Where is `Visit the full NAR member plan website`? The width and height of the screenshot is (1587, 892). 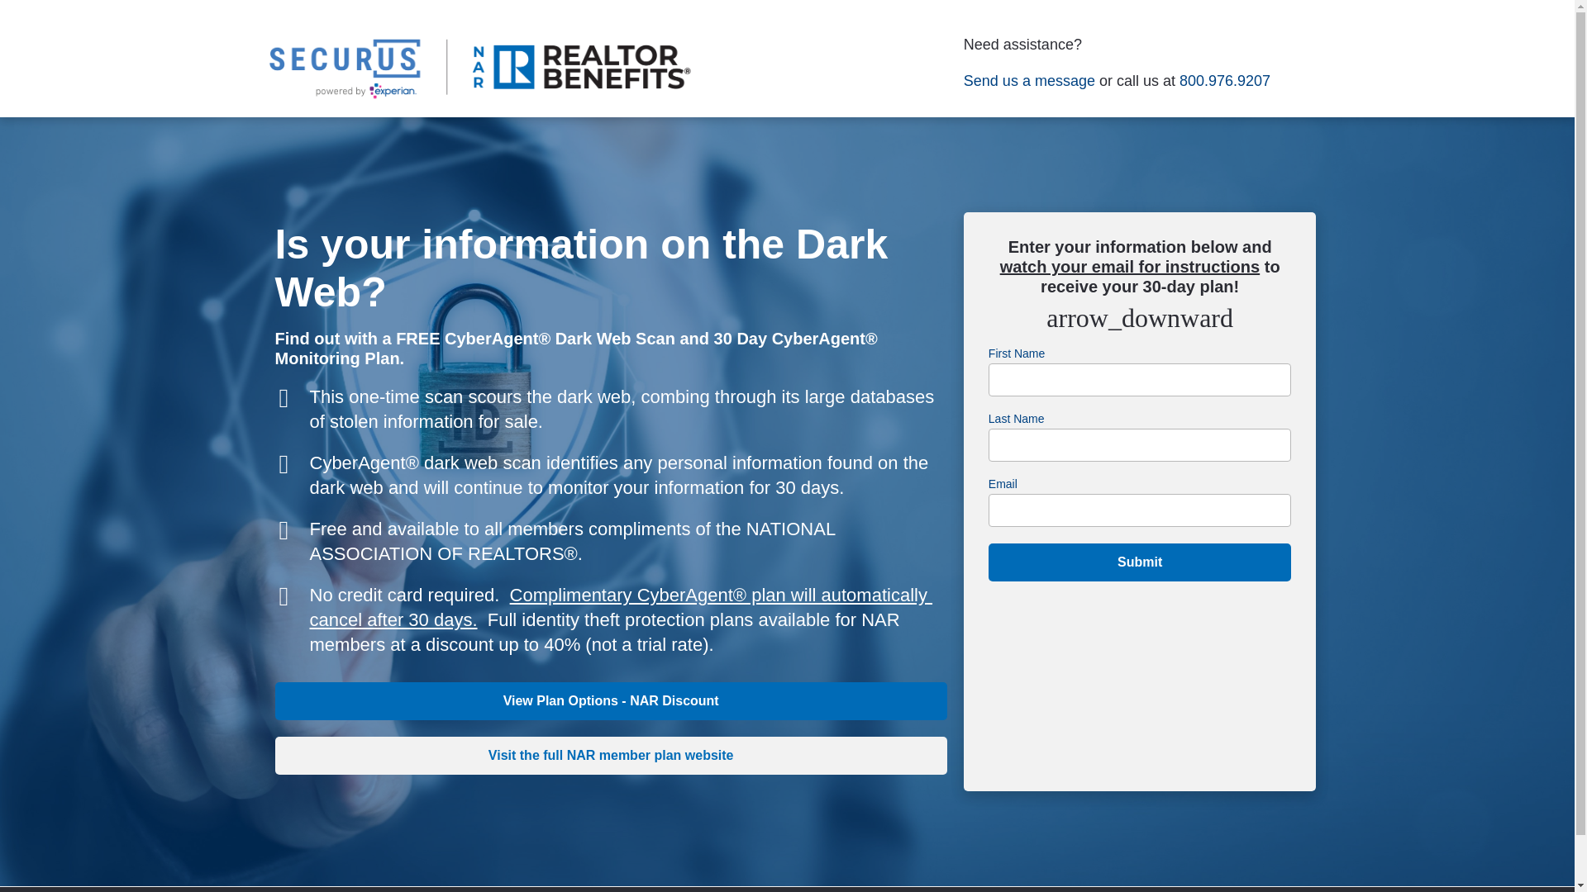
Visit the full NAR member plan website is located at coordinates (610, 756).